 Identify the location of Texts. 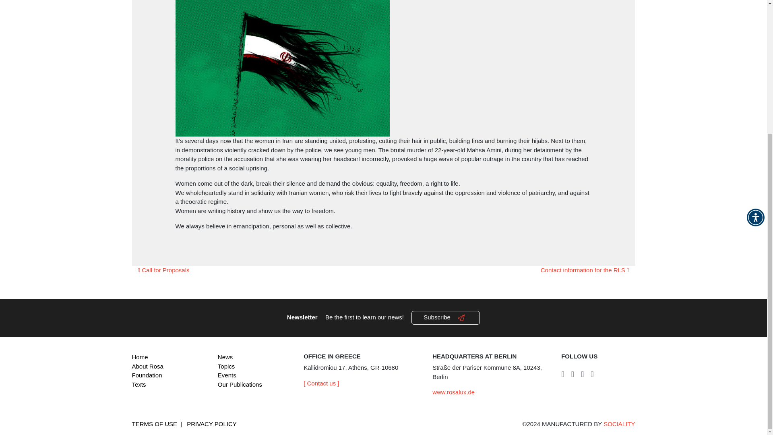
(139, 384).